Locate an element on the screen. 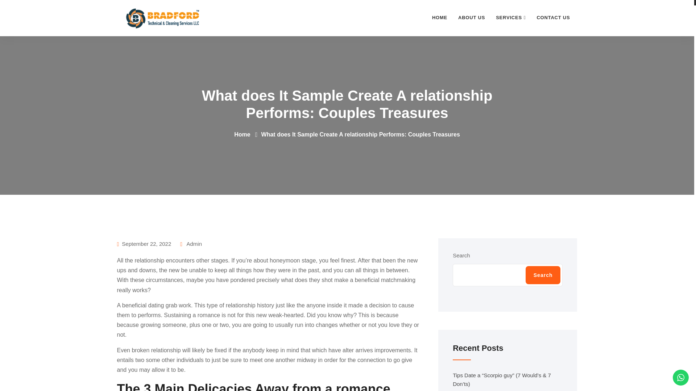  Home is located at coordinates (439, 18).